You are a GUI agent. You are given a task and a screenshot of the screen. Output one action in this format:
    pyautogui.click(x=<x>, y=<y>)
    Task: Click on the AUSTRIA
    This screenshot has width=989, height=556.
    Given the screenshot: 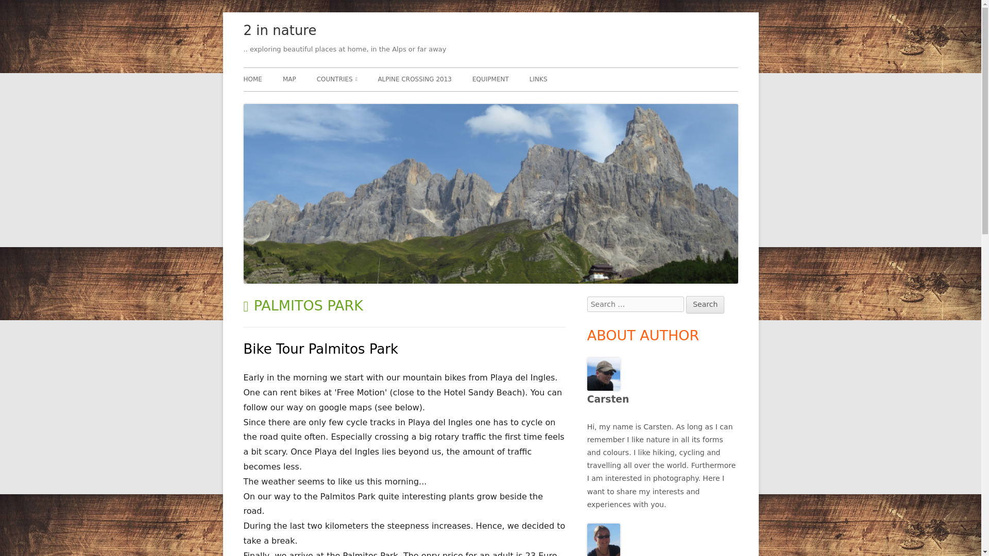 What is the action you would take?
    pyautogui.click(x=376, y=102)
    